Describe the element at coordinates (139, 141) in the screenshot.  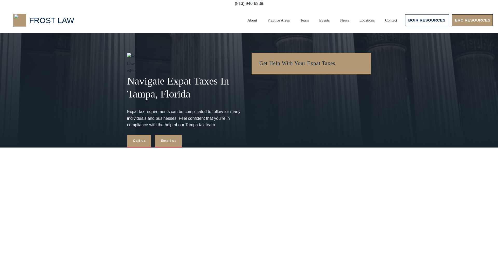
I see `Call us` at that location.